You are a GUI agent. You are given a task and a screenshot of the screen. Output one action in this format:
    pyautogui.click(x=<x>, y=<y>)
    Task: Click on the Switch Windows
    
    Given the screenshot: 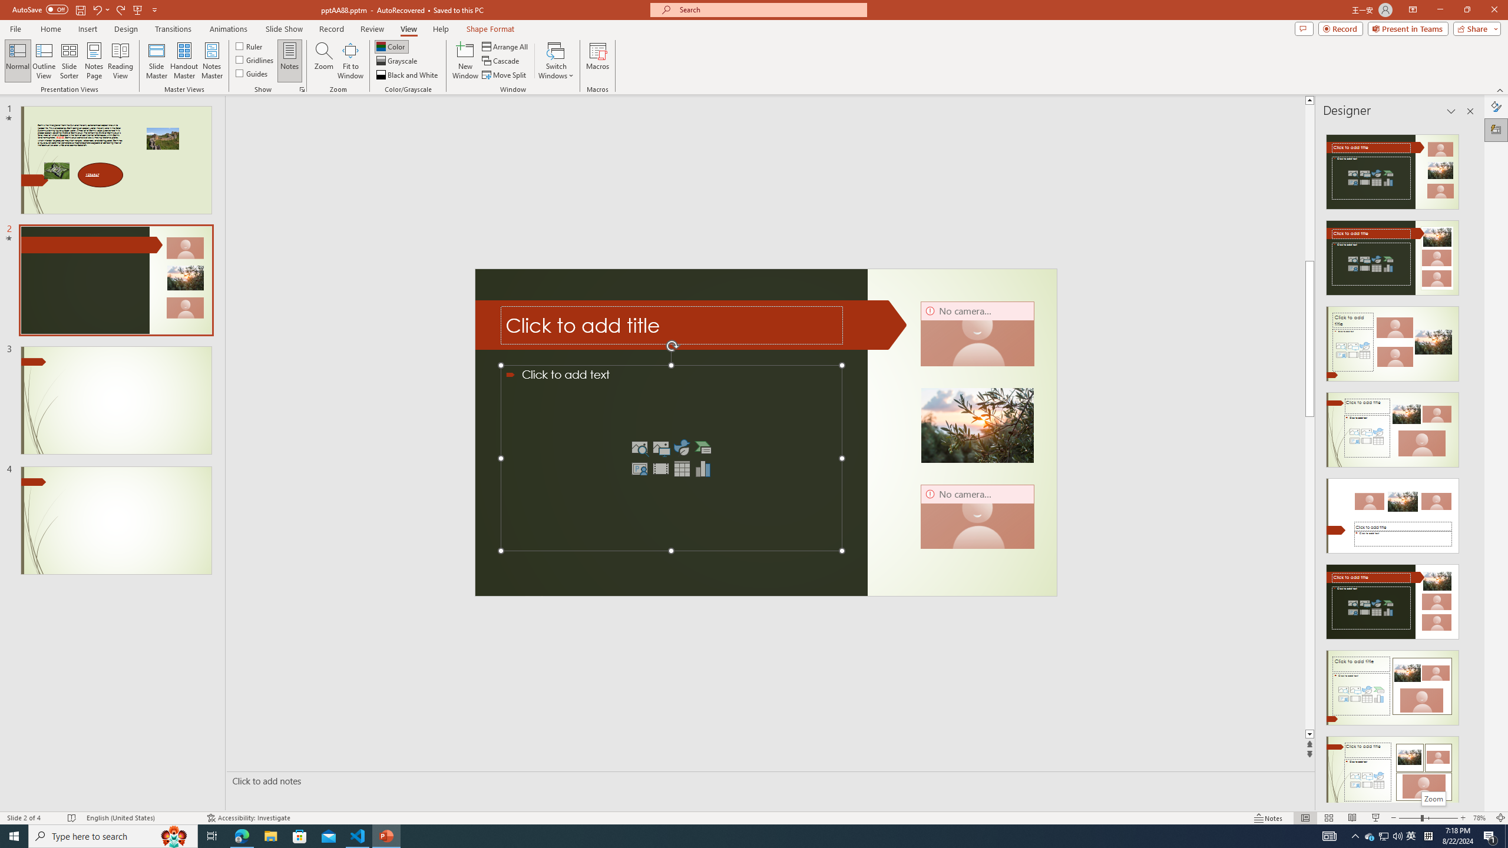 What is the action you would take?
    pyautogui.click(x=556, y=61)
    